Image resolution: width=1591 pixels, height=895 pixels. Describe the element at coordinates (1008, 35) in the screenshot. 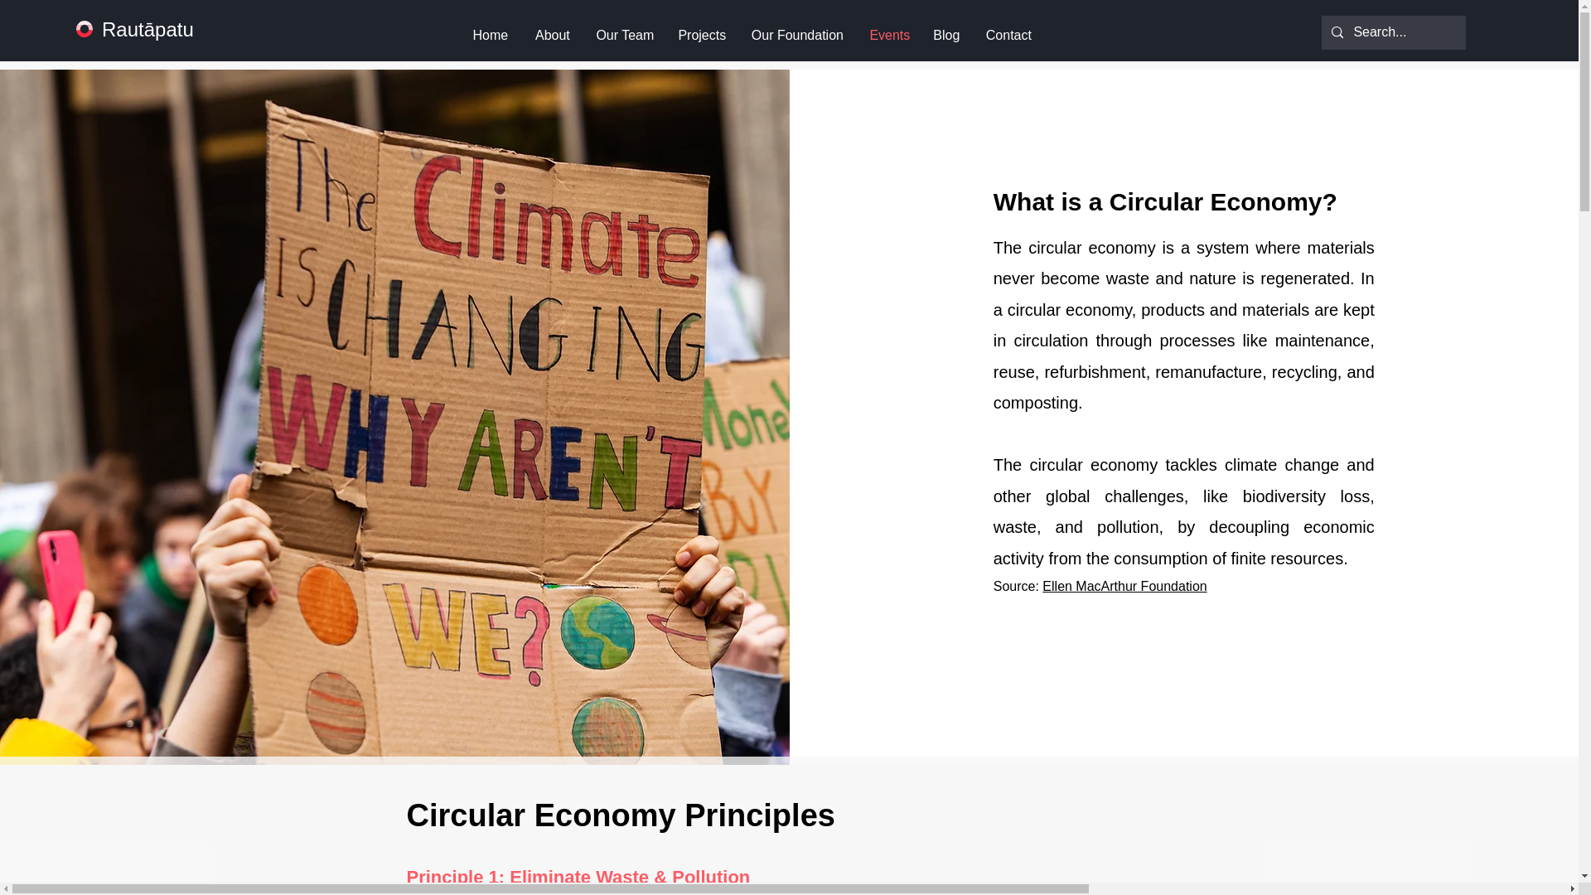

I see `Contact` at that location.